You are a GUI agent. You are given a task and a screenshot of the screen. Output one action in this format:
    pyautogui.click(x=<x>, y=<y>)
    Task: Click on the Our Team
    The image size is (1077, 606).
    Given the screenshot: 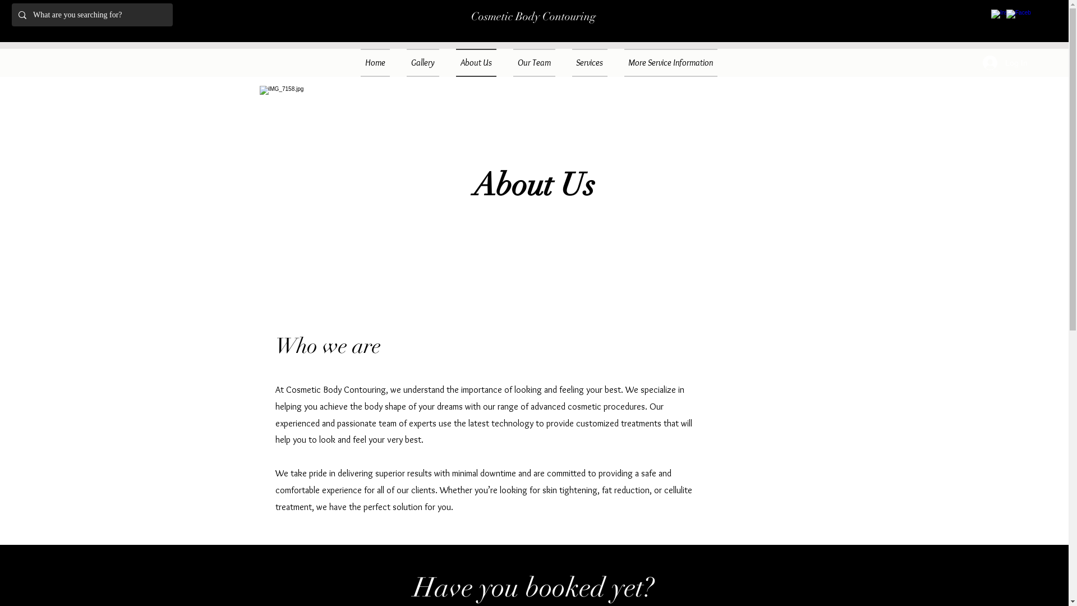 What is the action you would take?
    pyautogui.click(x=534, y=63)
    